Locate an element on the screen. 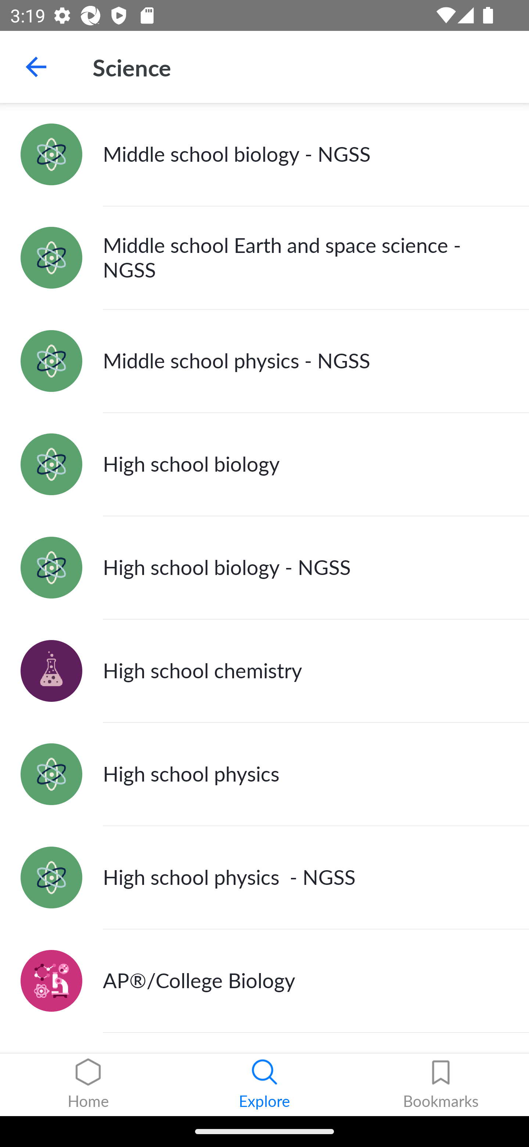 This screenshot has height=1147, width=529. High school biology - NGSS is located at coordinates (264, 568).